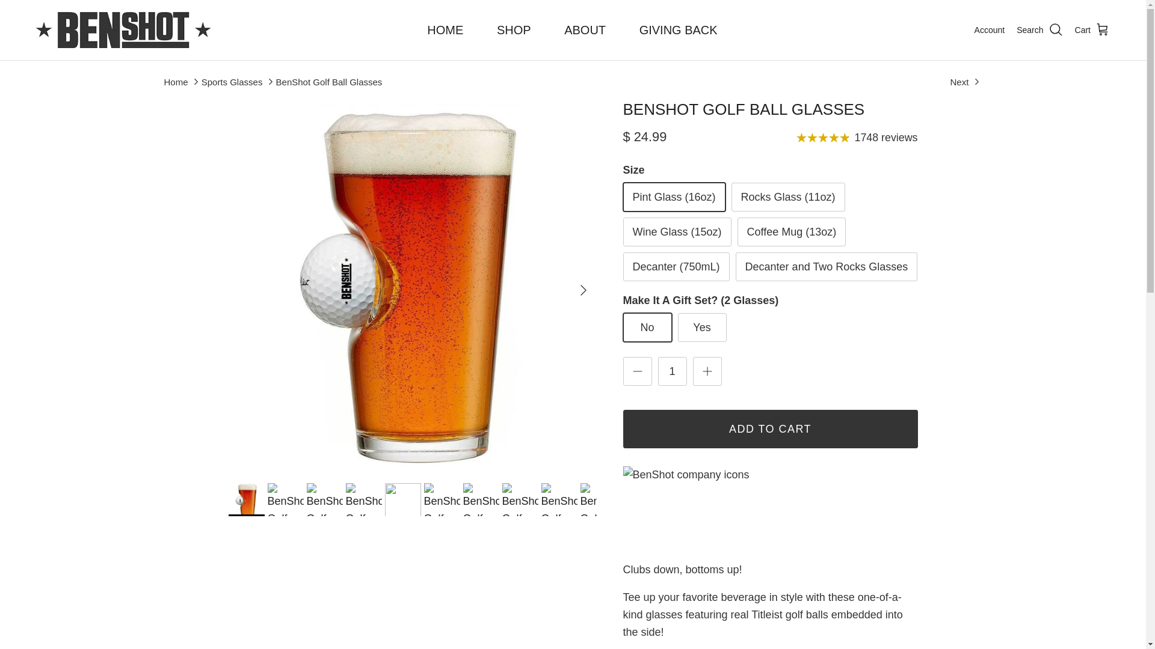  Describe the element at coordinates (445, 30) in the screenshot. I see `HOME` at that location.